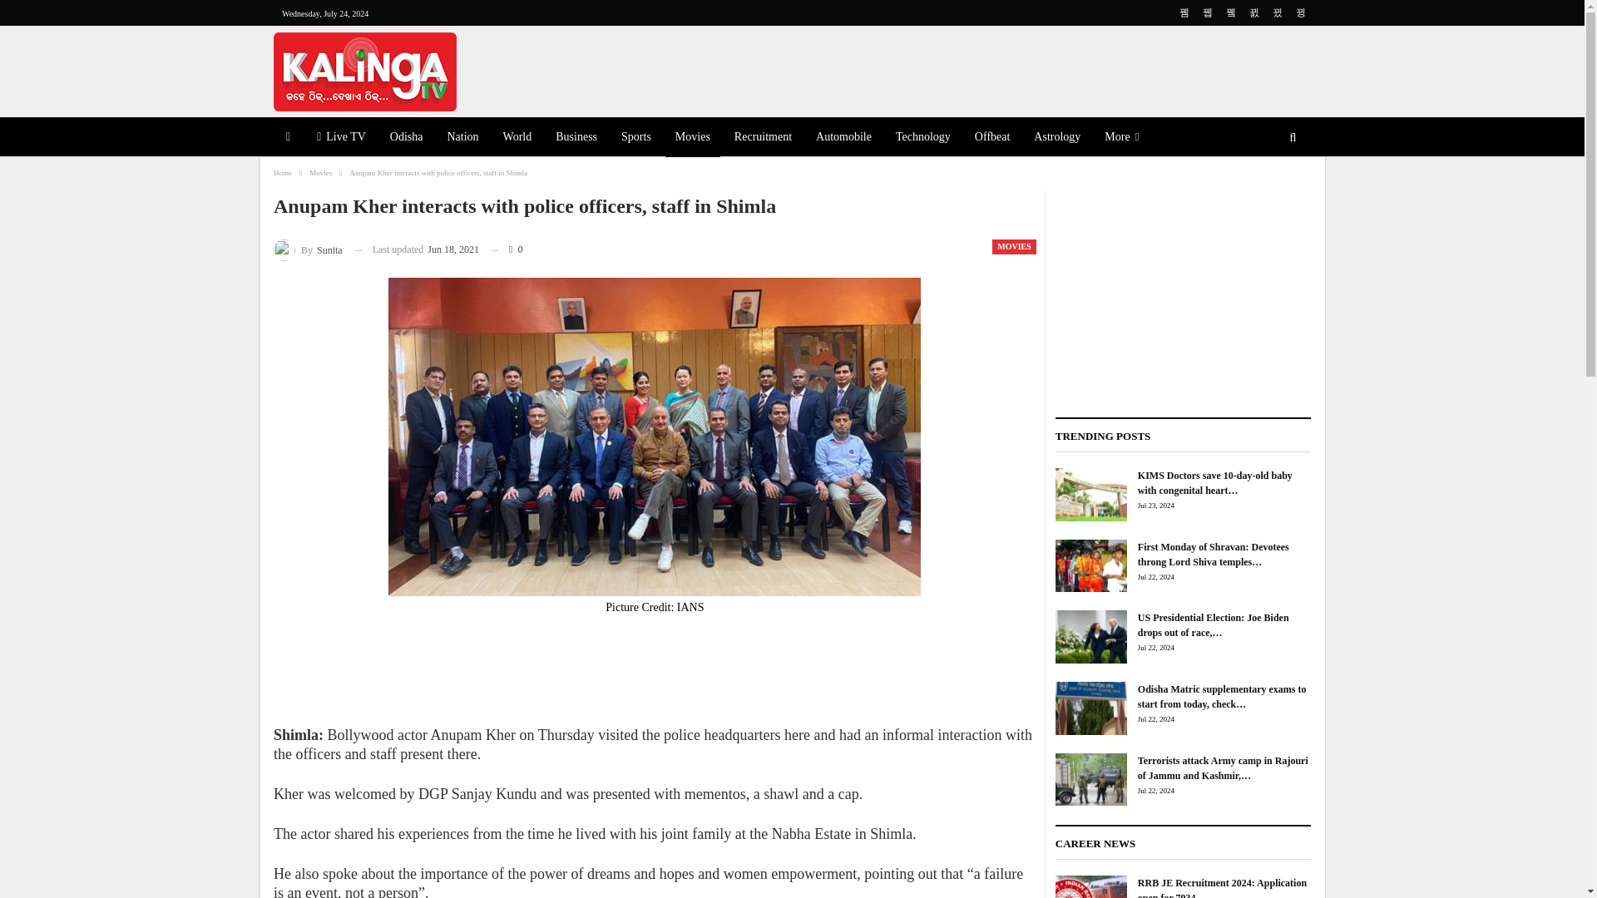 The height and width of the screenshot is (898, 1597). I want to click on Movies, so click(321, 173).